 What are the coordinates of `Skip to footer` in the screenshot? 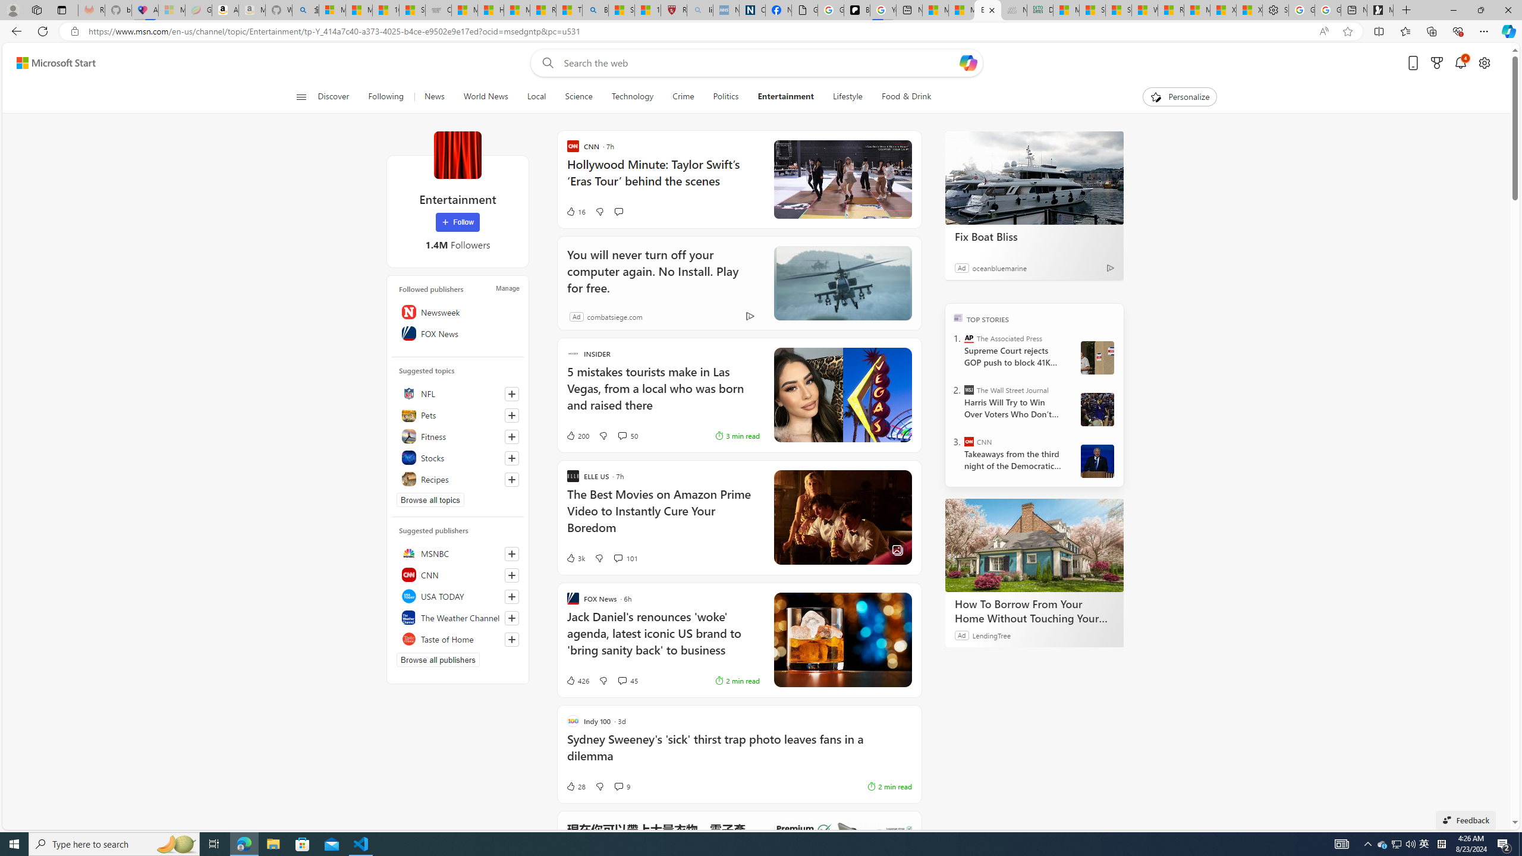 It's located at (49, 63).